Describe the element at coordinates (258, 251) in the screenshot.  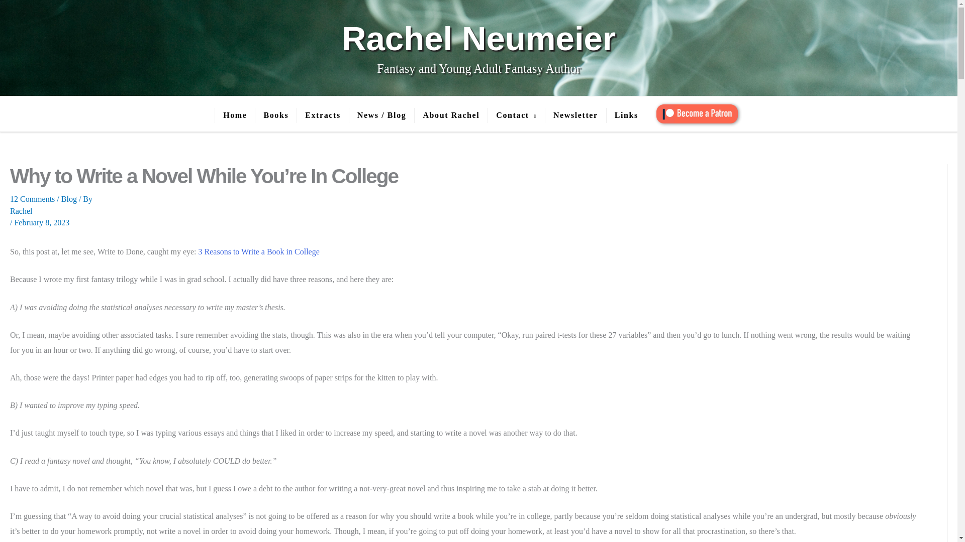
I see `3 Reasons to Write a Book in College` at that location.